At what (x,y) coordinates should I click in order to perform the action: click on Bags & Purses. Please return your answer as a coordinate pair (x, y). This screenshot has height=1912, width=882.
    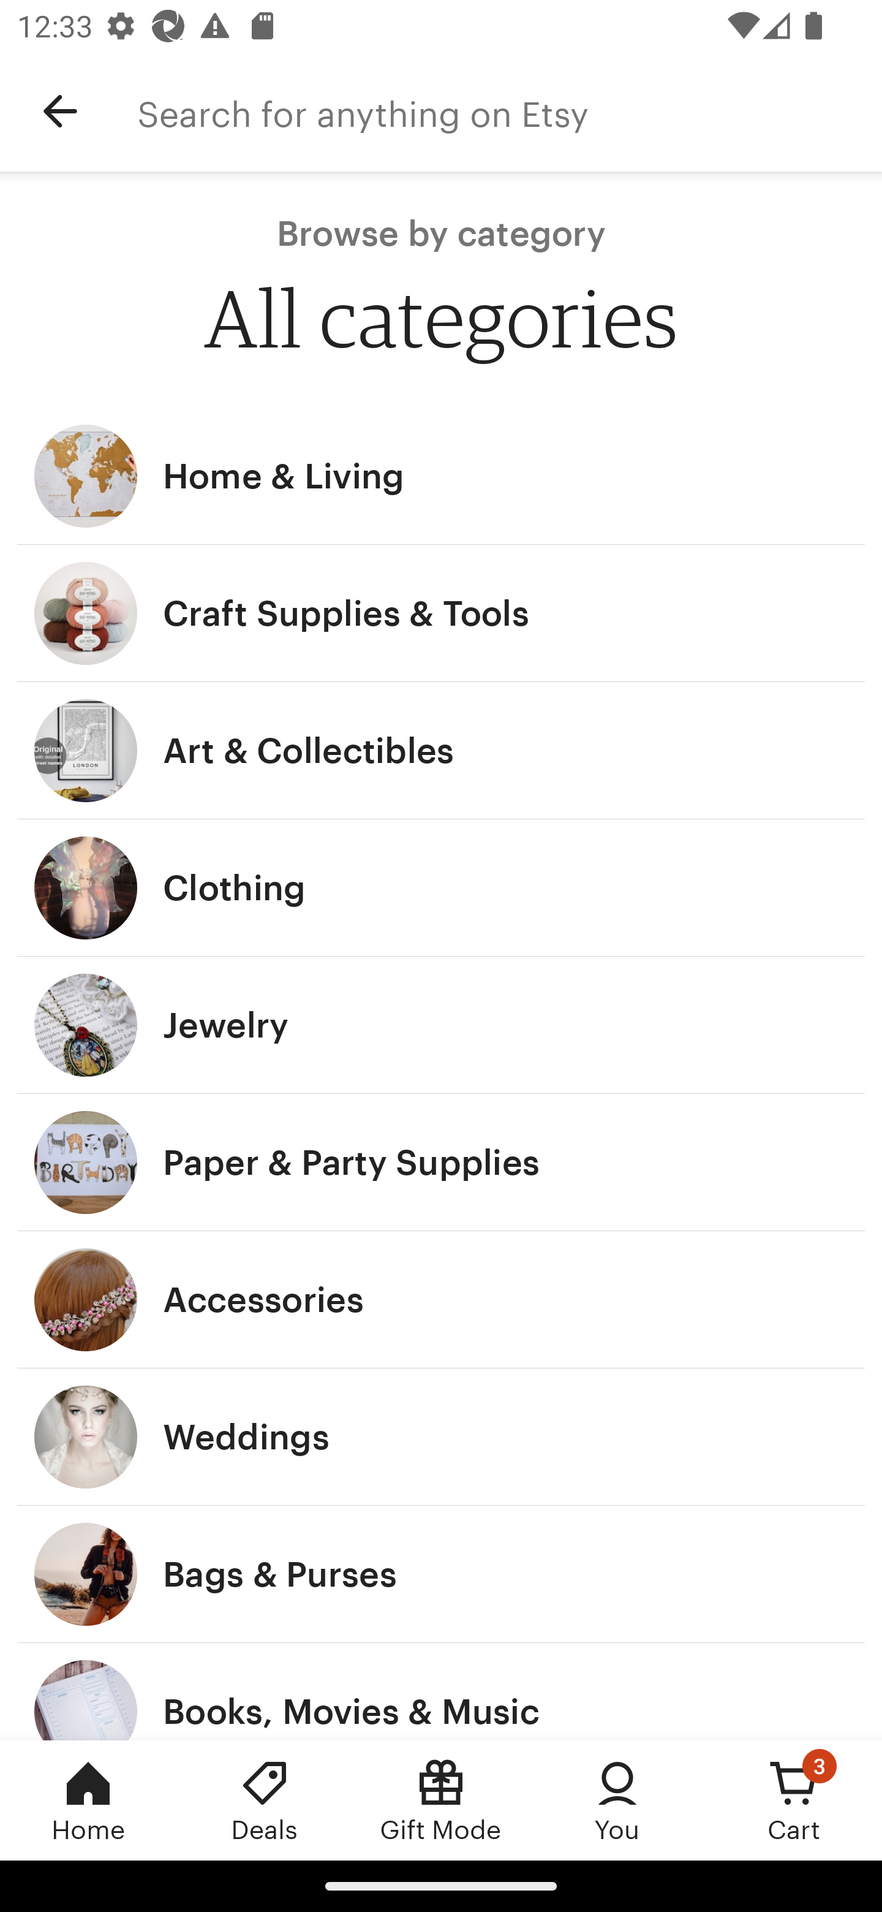
    Looking at the image, I should click on (441, 1574).